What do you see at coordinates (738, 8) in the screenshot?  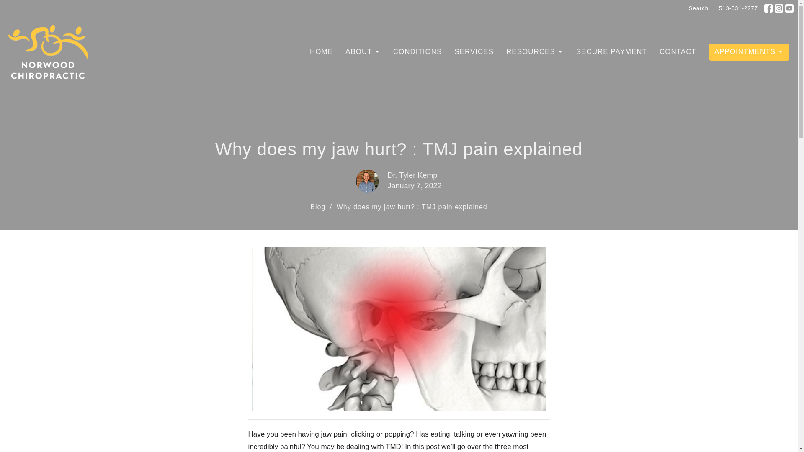 I see `513-531-2277` at bounding box center [738, 8].